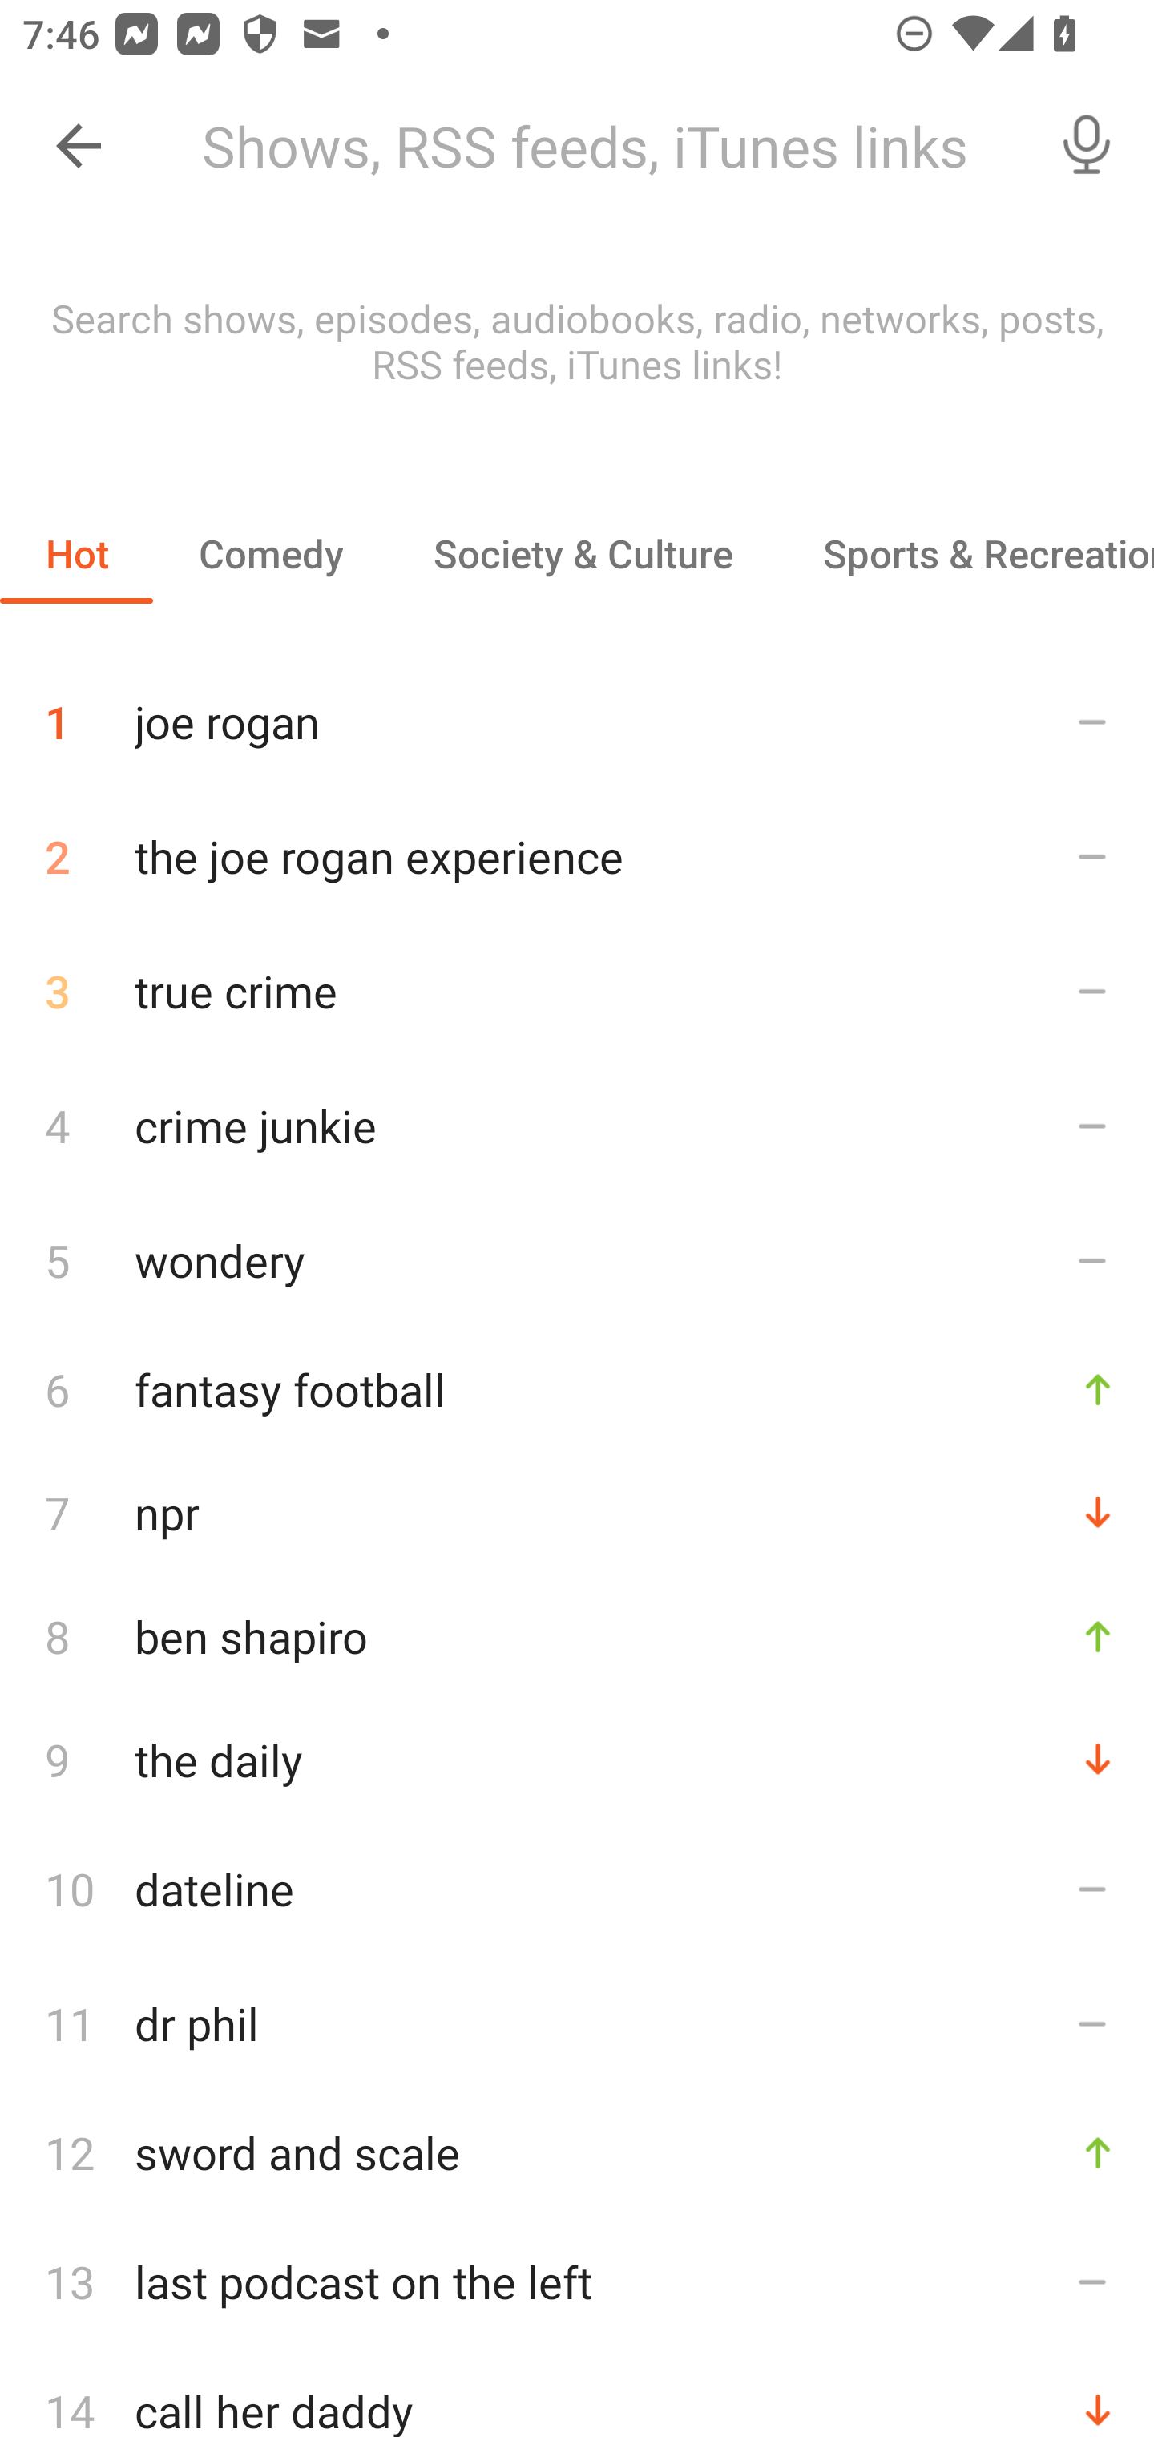 The image size is (1154, 2437). I want to click on 9 the daily, so click(577, 1759).